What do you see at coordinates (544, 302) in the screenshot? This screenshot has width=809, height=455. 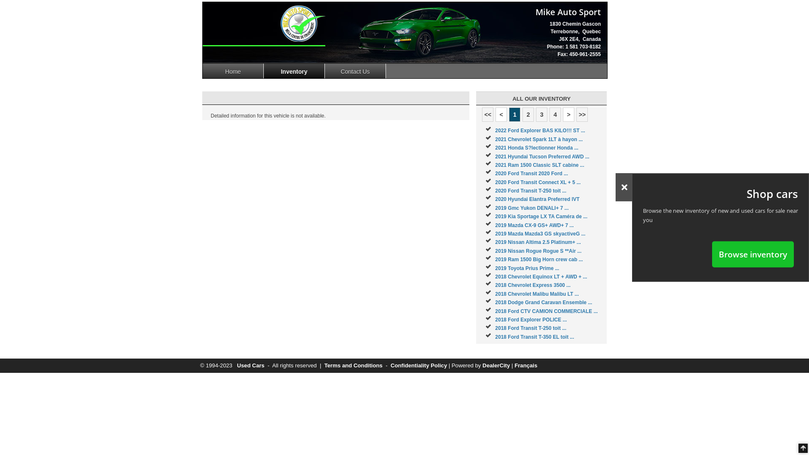 I see `2018 Dodge Grand Caravan Ensemble ...` at bounding box center [544, 302].